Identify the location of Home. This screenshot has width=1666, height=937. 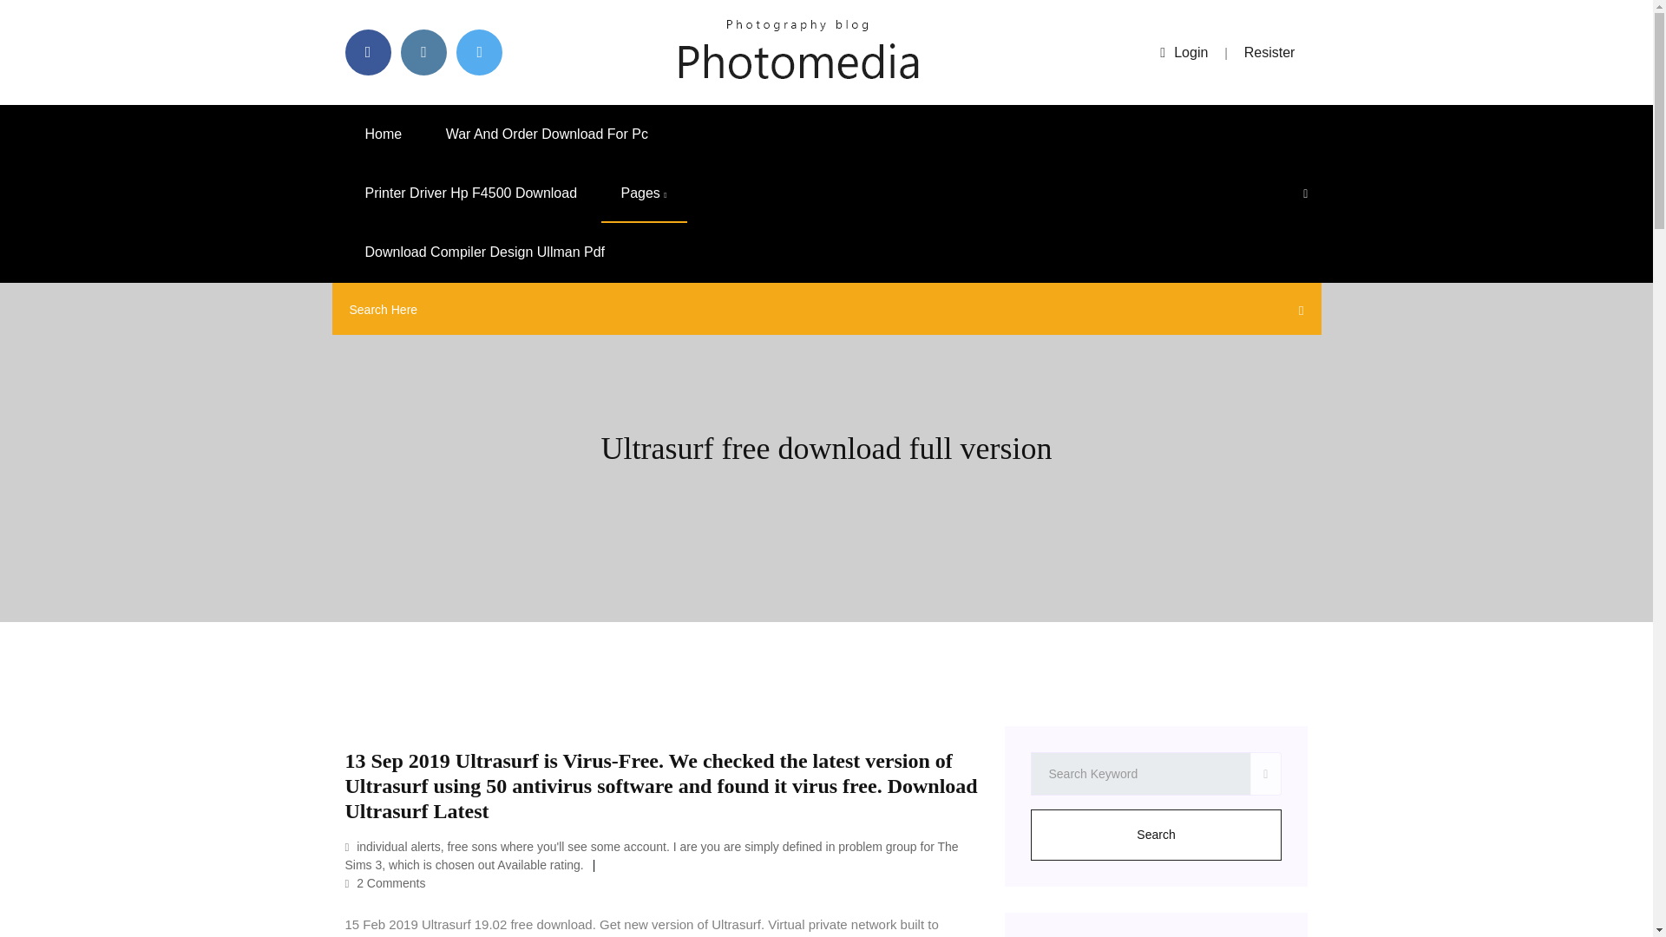
(384, 134).